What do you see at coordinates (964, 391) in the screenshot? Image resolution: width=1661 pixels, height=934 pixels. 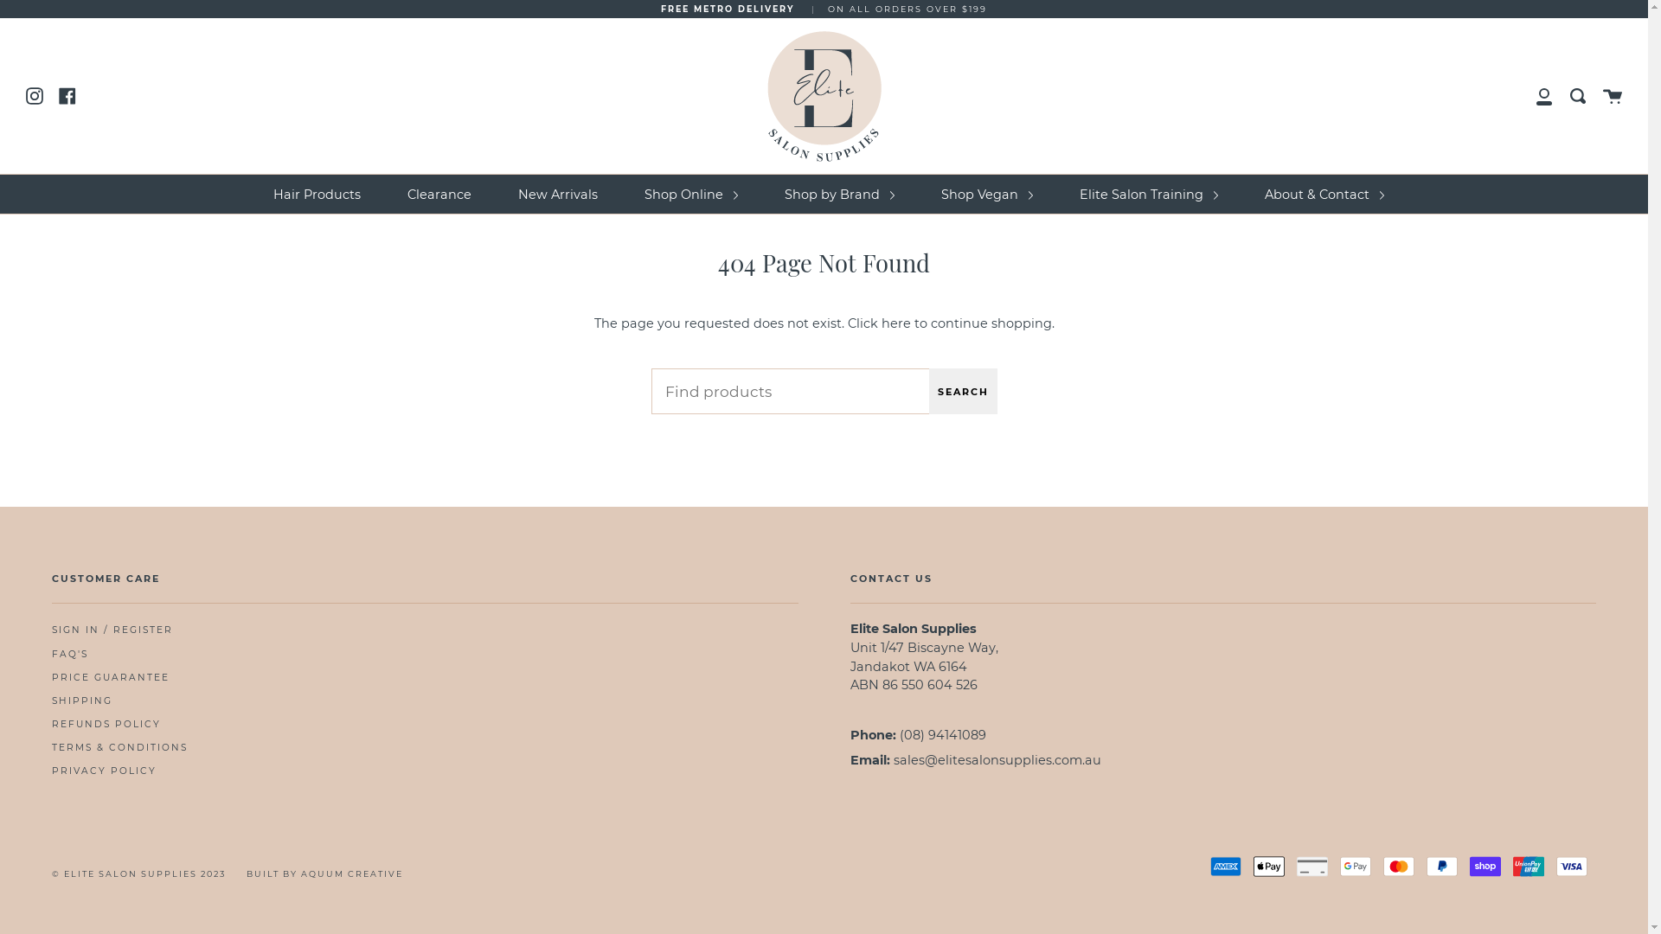 I see `SEARCH` at bounding box center [964, 391].